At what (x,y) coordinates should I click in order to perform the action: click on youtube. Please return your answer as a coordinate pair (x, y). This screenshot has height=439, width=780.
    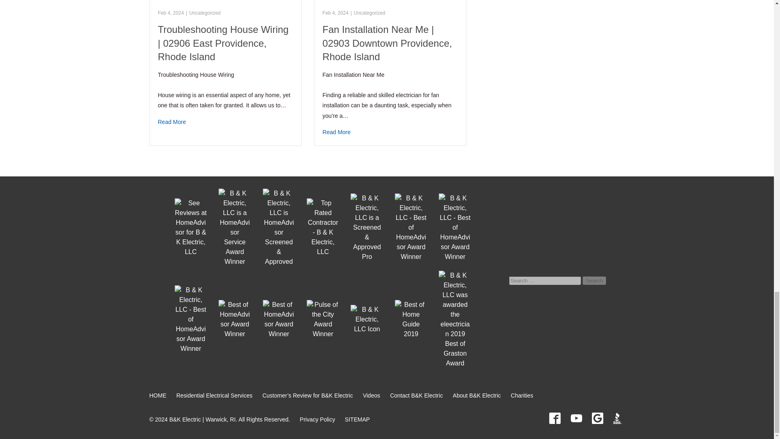
    Looking at the image, I should click on (576, 418).